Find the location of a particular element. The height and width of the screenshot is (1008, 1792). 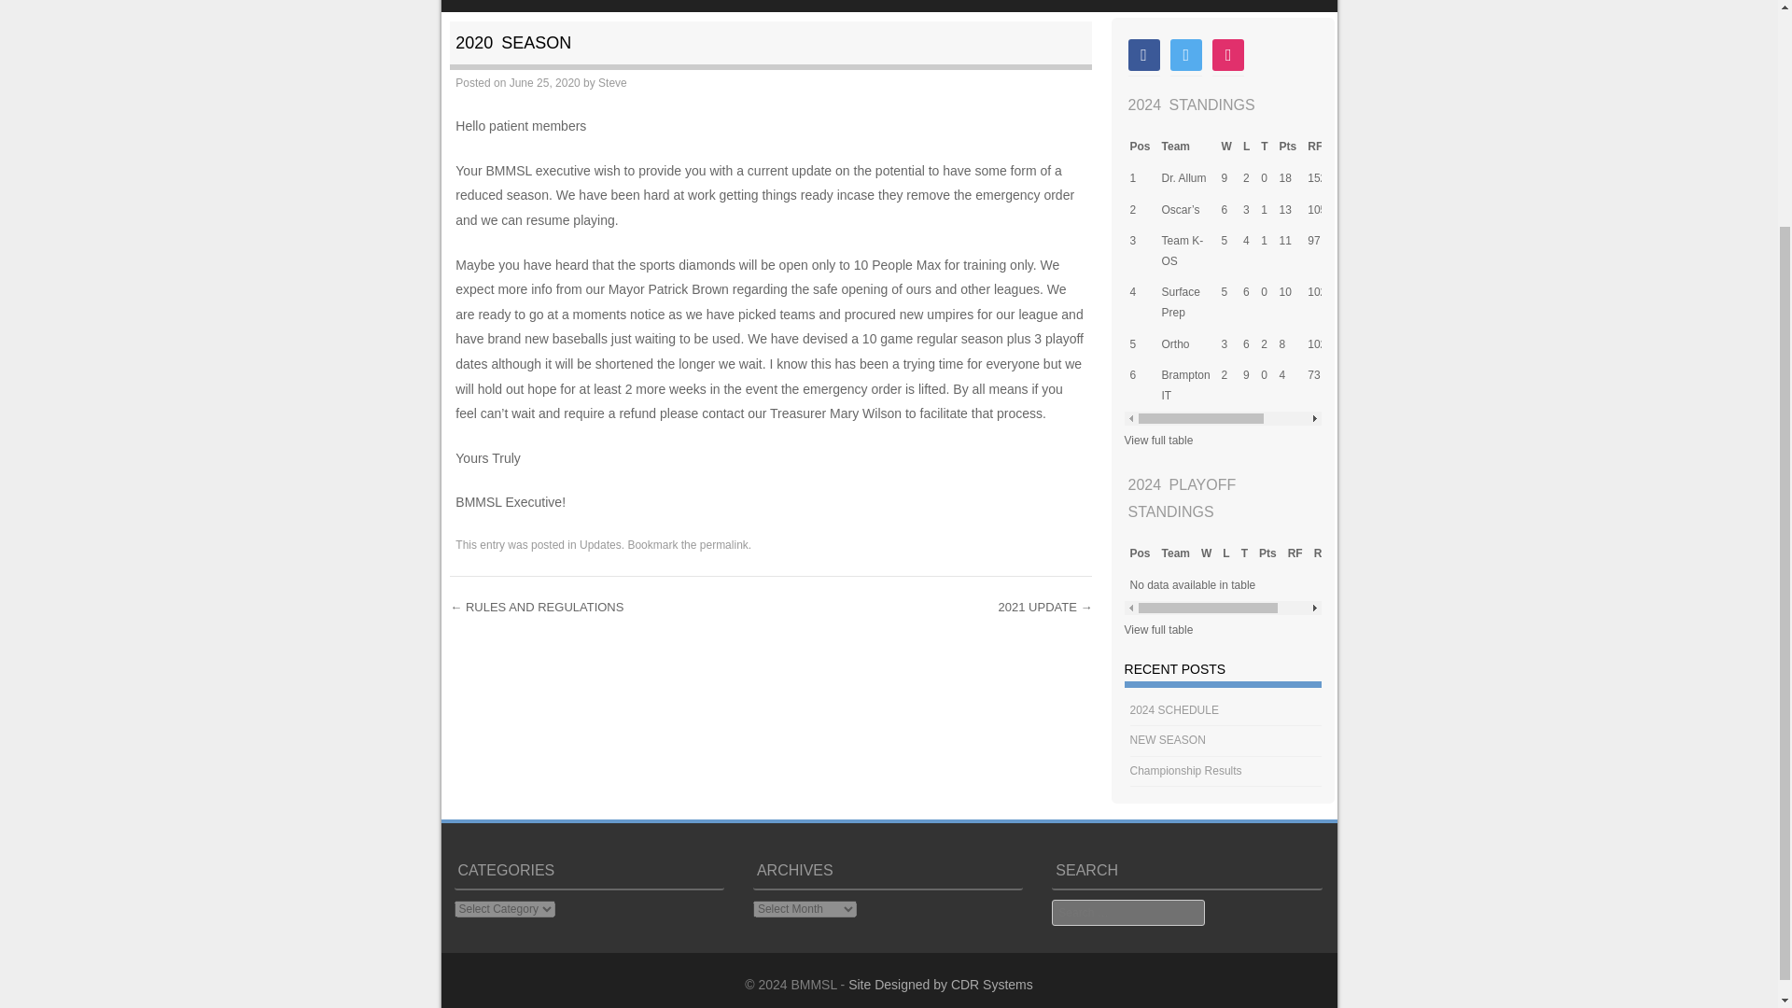

Team K-OS is located at coordinates (1183, 250).